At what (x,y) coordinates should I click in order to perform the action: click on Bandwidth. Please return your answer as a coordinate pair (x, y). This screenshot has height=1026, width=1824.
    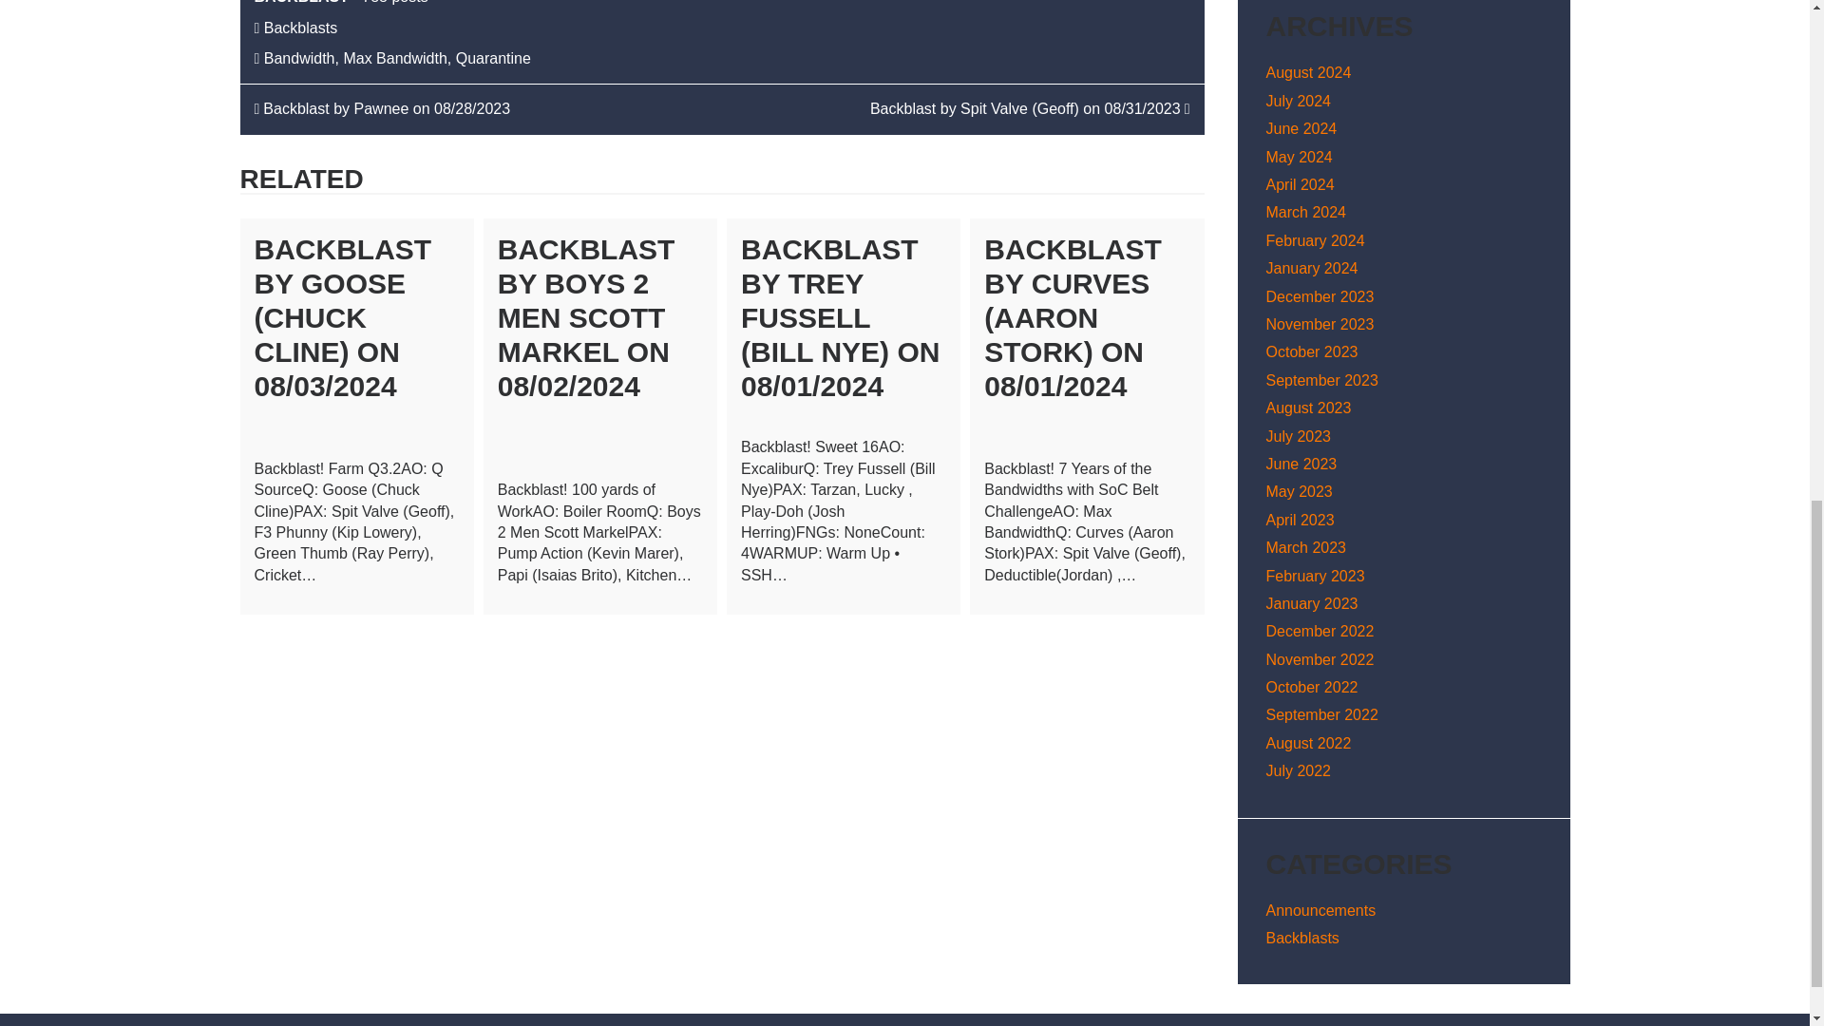
    Looking at the image, I should click on (300, 58).